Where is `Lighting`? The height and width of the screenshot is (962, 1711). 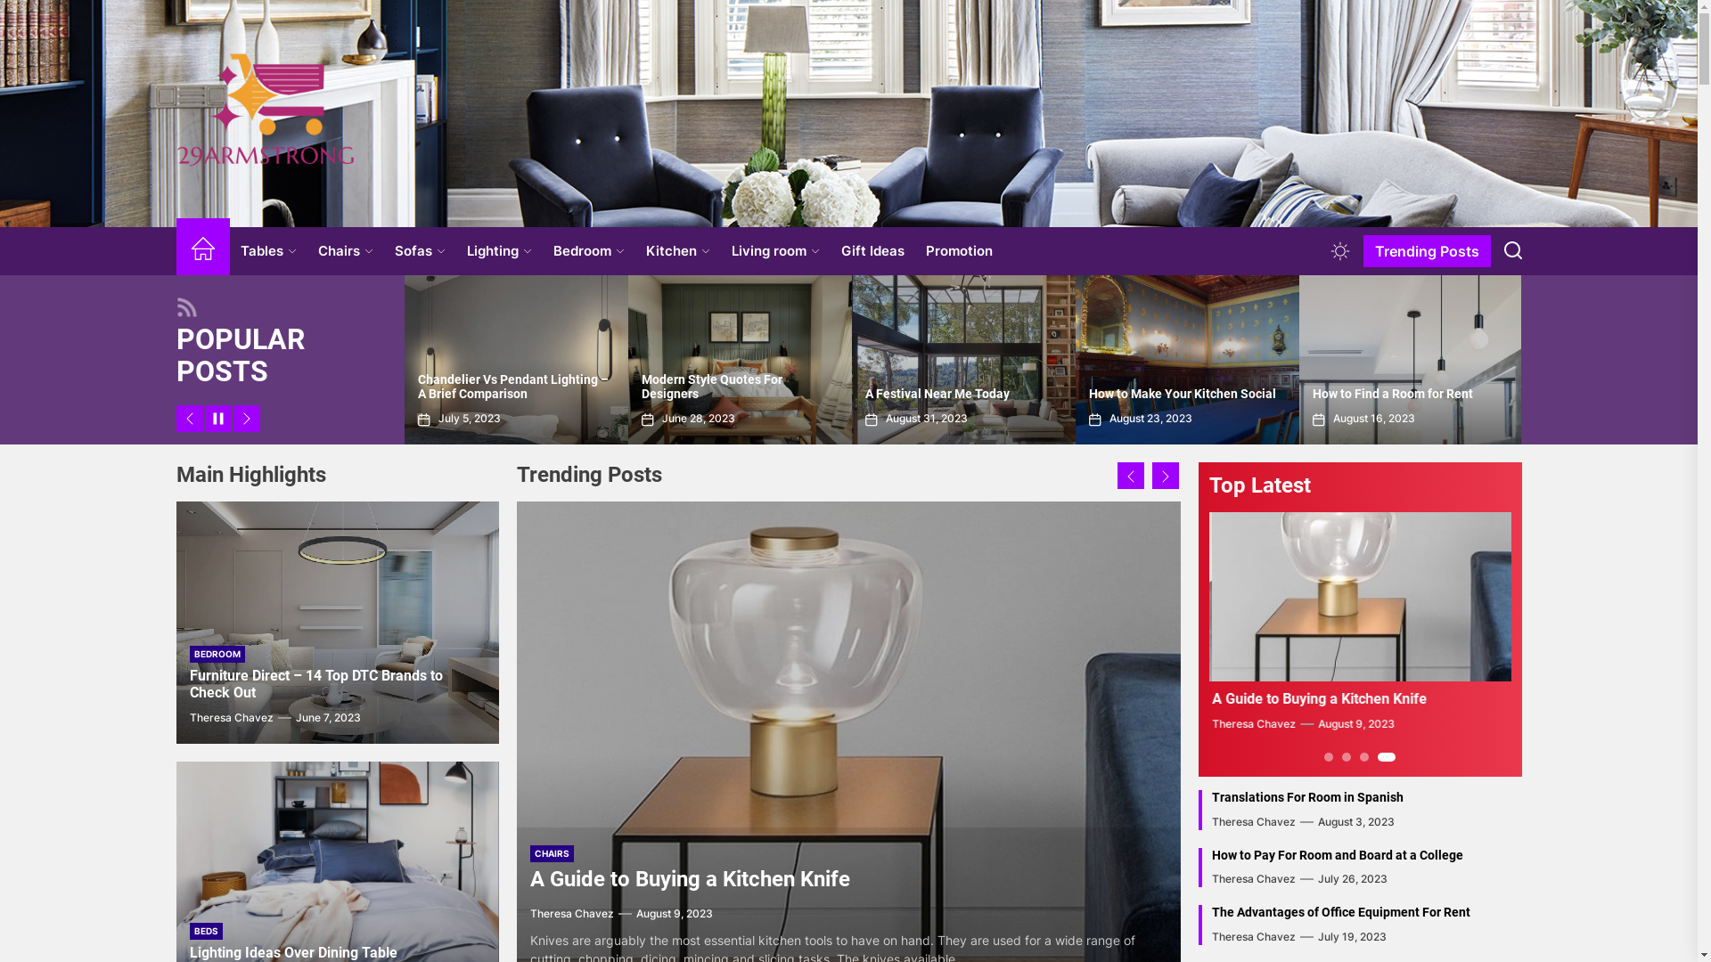
Lighting is located at coordinates (499, 251).